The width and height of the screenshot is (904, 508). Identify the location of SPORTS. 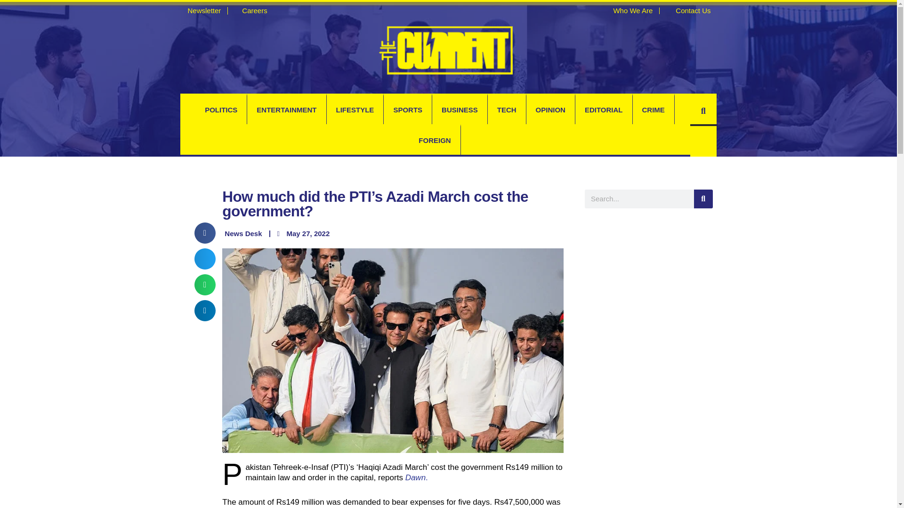
(408, 110).